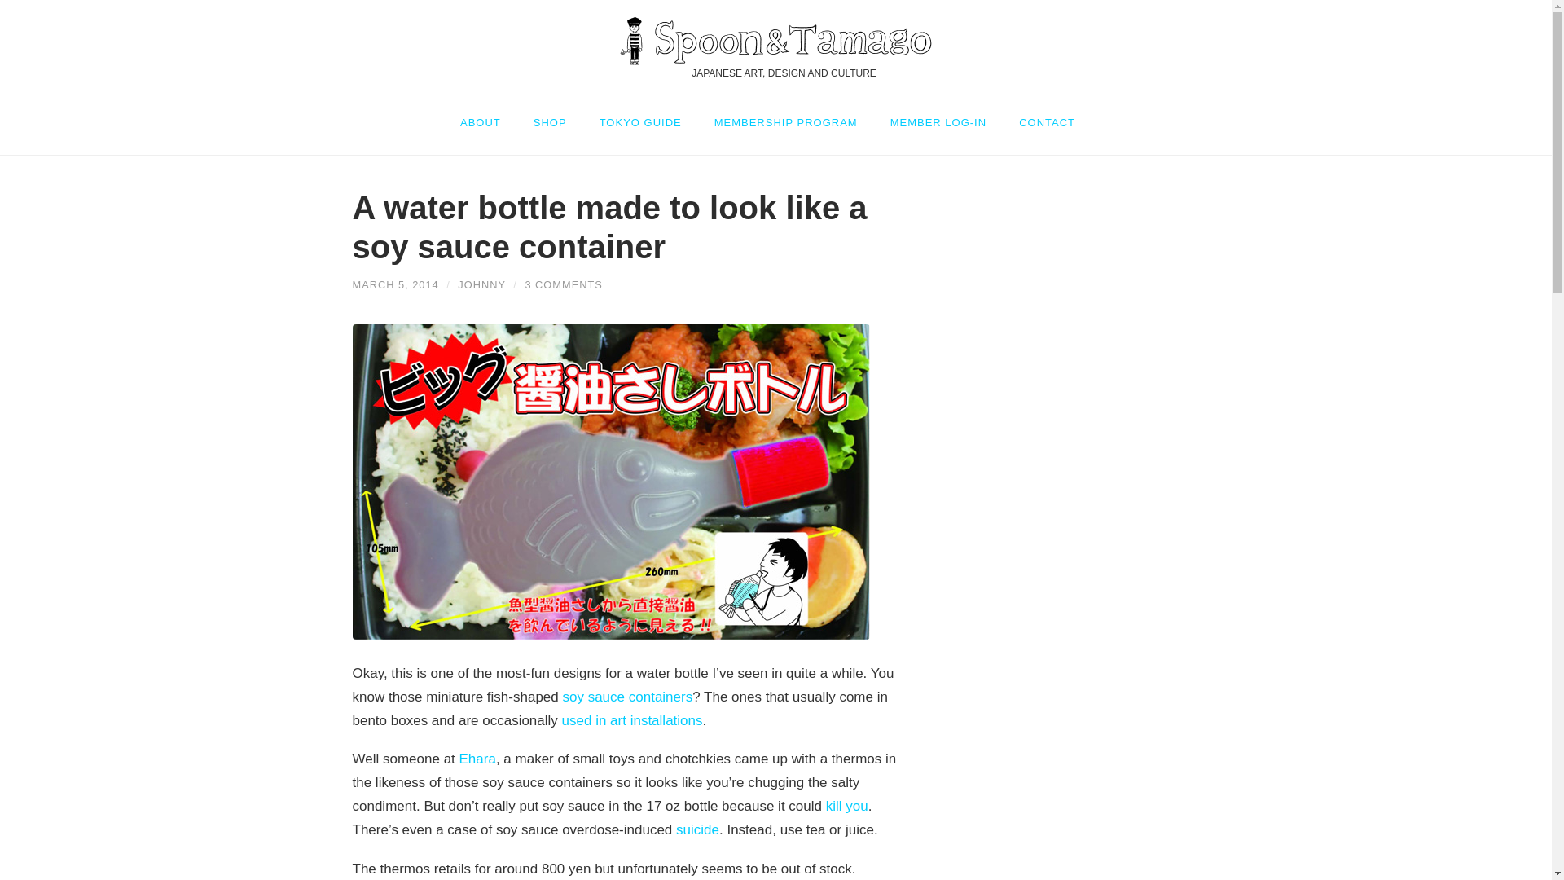 This screenshot has width=1564, height=880. I want to click on A water bottle made to look like a soy sauce container, so click(394, 285).